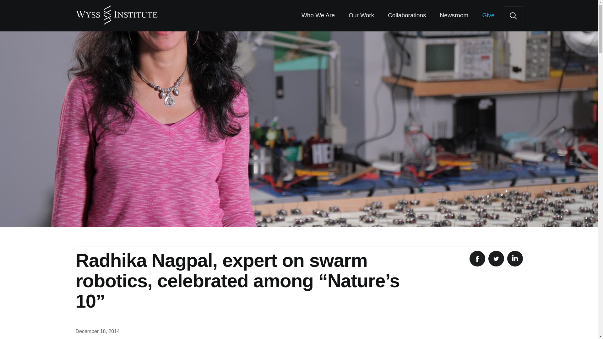 Image resolution: width=603 pixels, height=339 pixels. I want to click on Twitter, so click(496, 259).